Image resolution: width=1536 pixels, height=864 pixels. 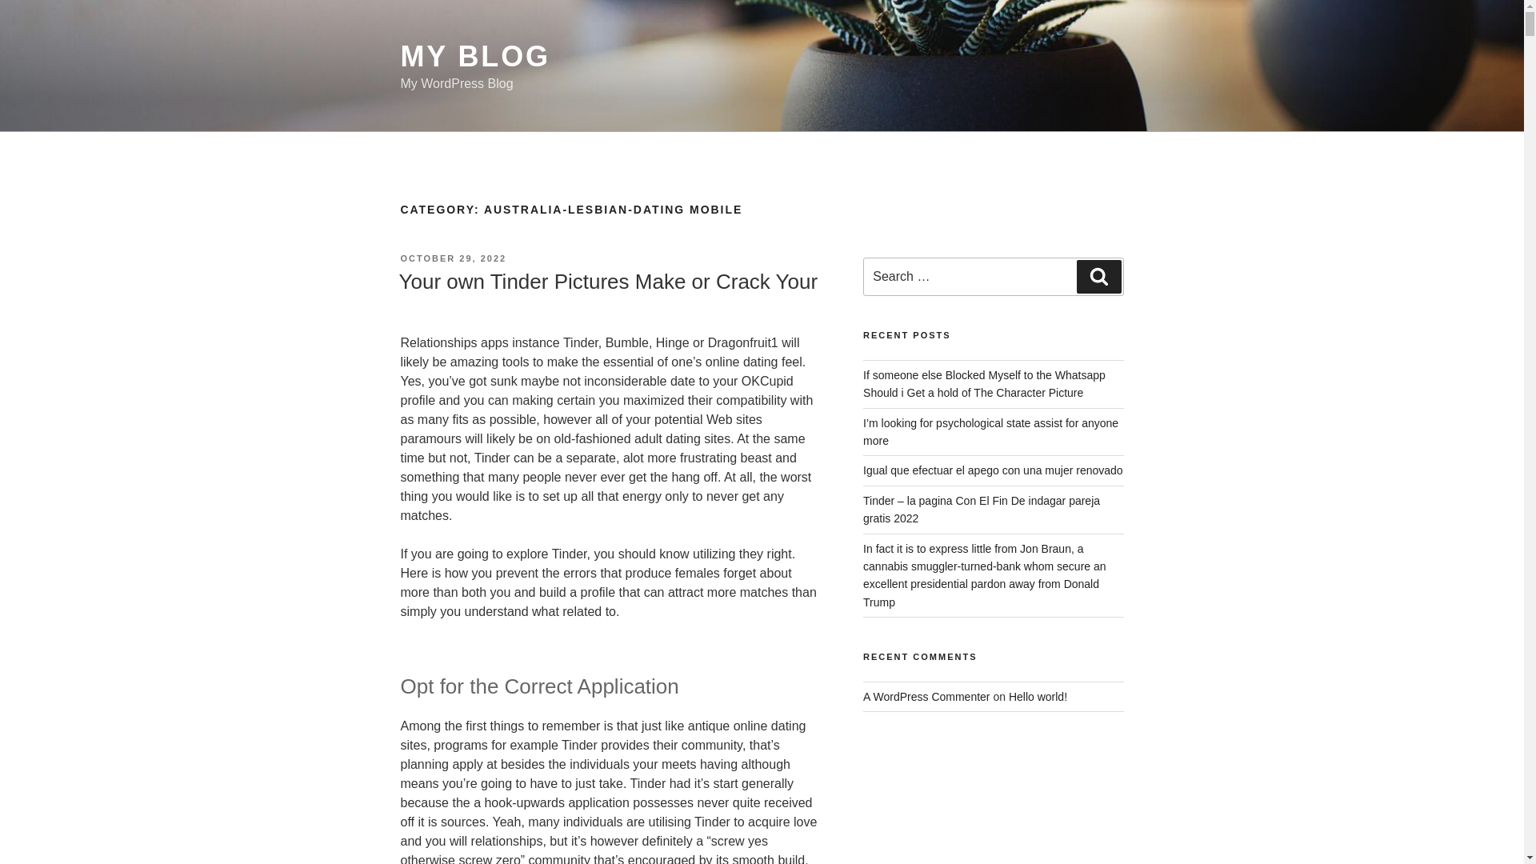 I want to click on Search, so click(x=1098, y=277).